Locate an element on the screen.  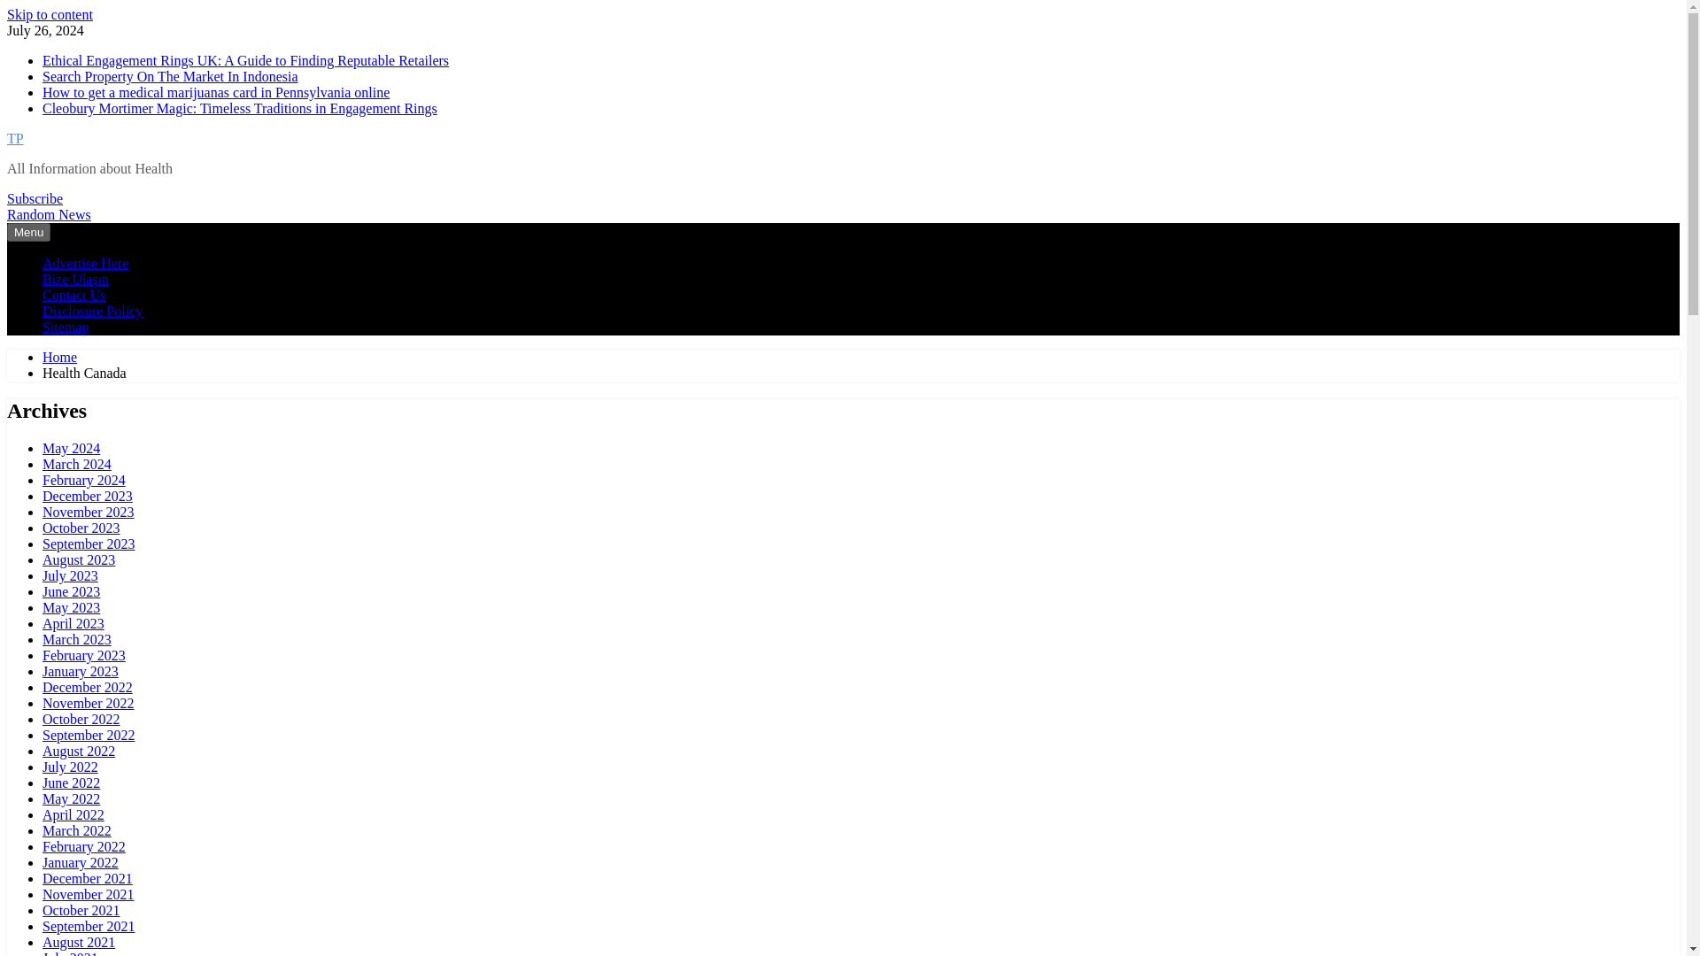
November 2022 is located at coordinates (89, 703).